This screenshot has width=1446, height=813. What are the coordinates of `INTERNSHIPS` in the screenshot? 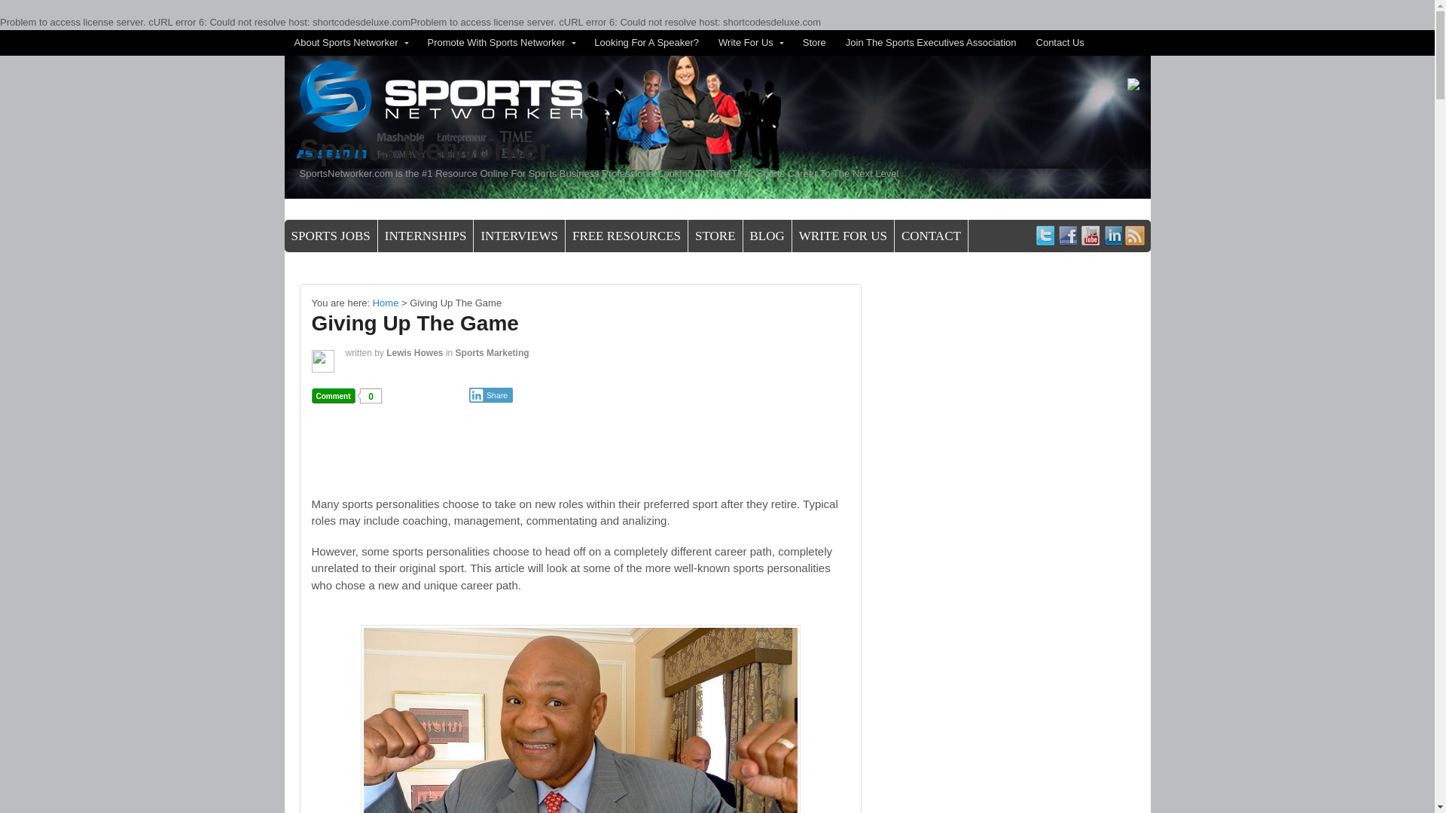 It's located at (426, 236).